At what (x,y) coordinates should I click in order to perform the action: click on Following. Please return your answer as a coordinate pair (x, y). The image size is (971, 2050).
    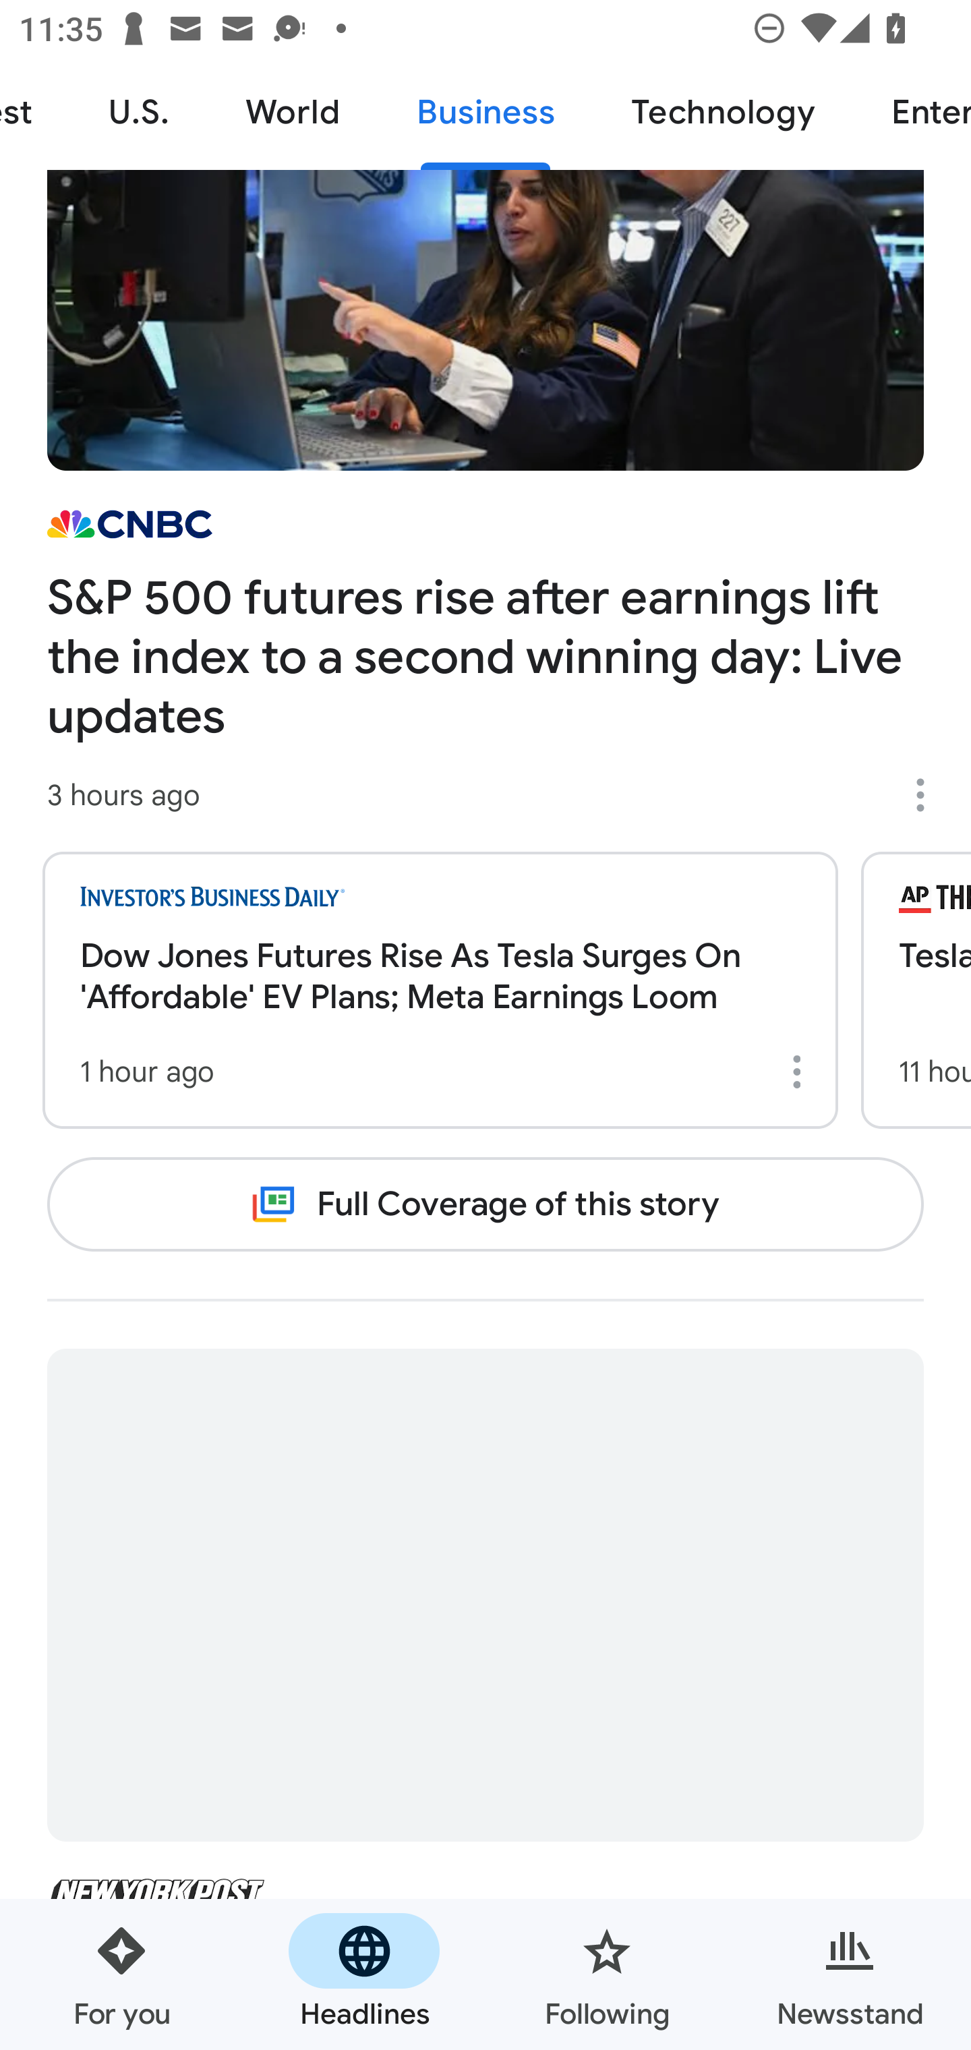
    Looking at the image, I should click on (607, 1974).